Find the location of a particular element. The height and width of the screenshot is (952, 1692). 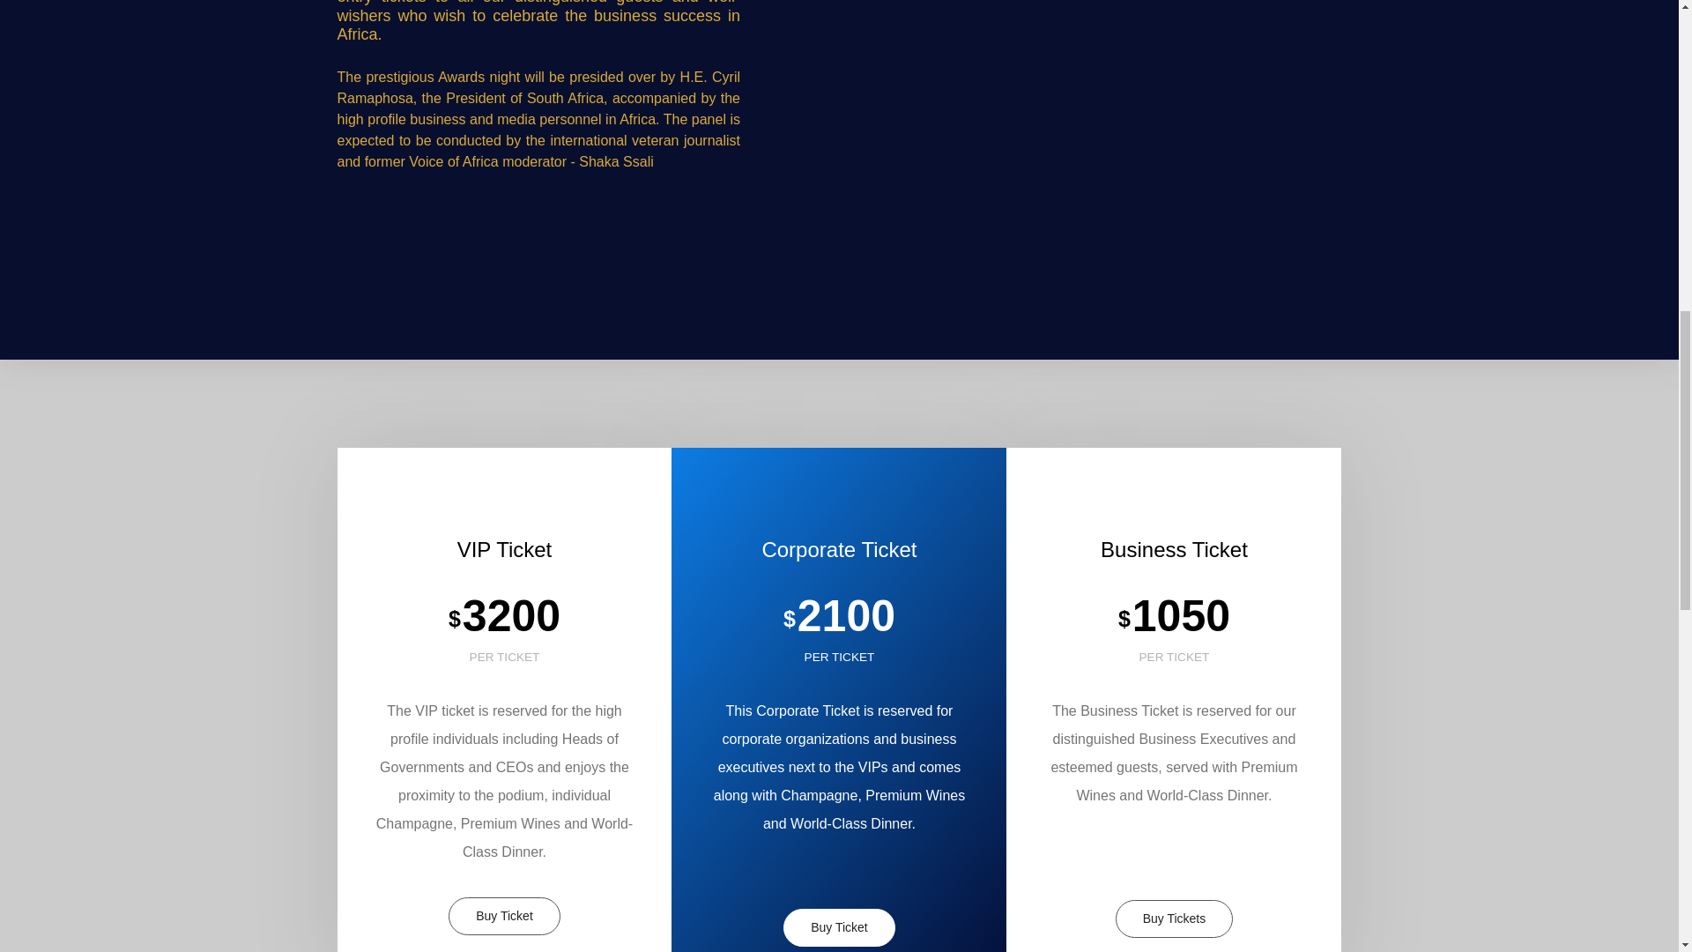

Buy Ticket is located at coordinates (839, 927).